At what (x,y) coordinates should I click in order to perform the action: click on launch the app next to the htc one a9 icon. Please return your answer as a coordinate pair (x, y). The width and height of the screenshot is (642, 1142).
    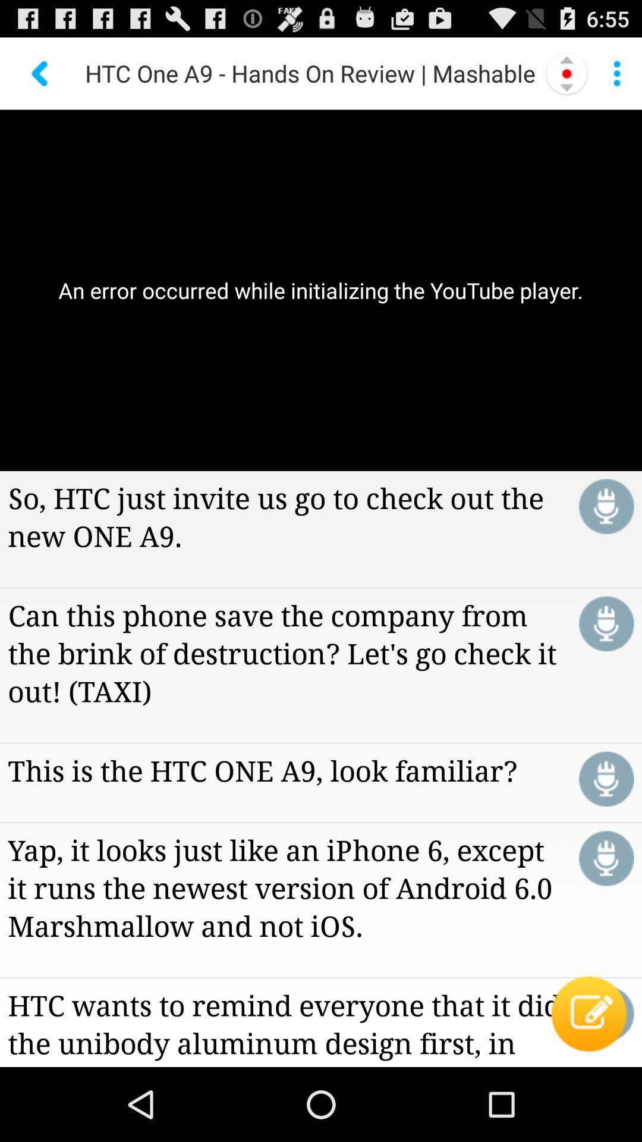
    Looking at the image, I should click on (40, 73).